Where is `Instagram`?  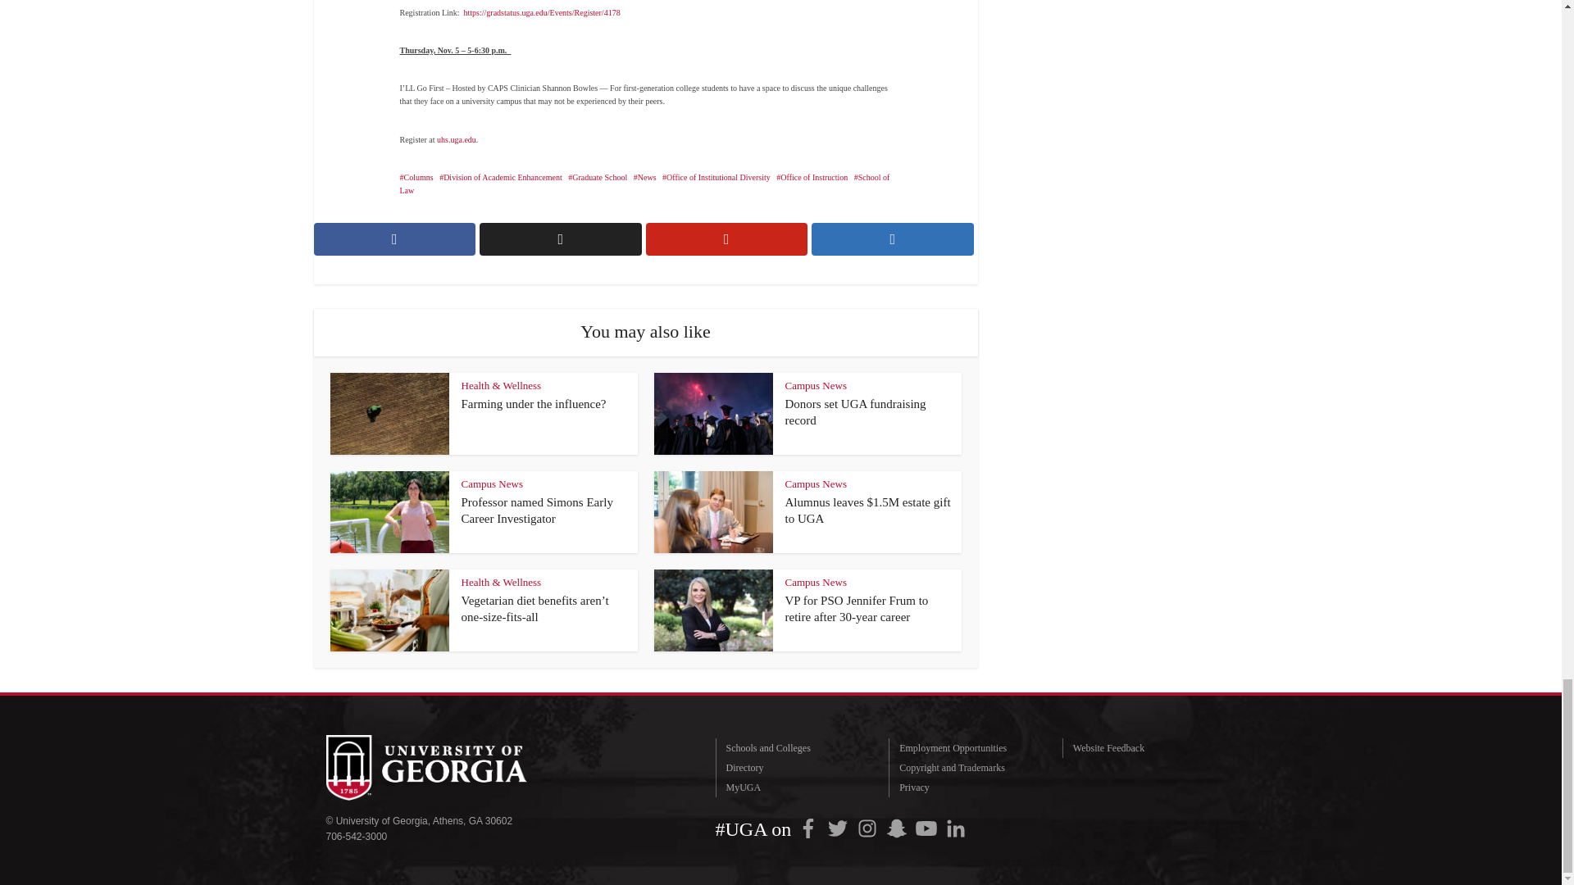
Instagram is located at coordinates (867, 828).